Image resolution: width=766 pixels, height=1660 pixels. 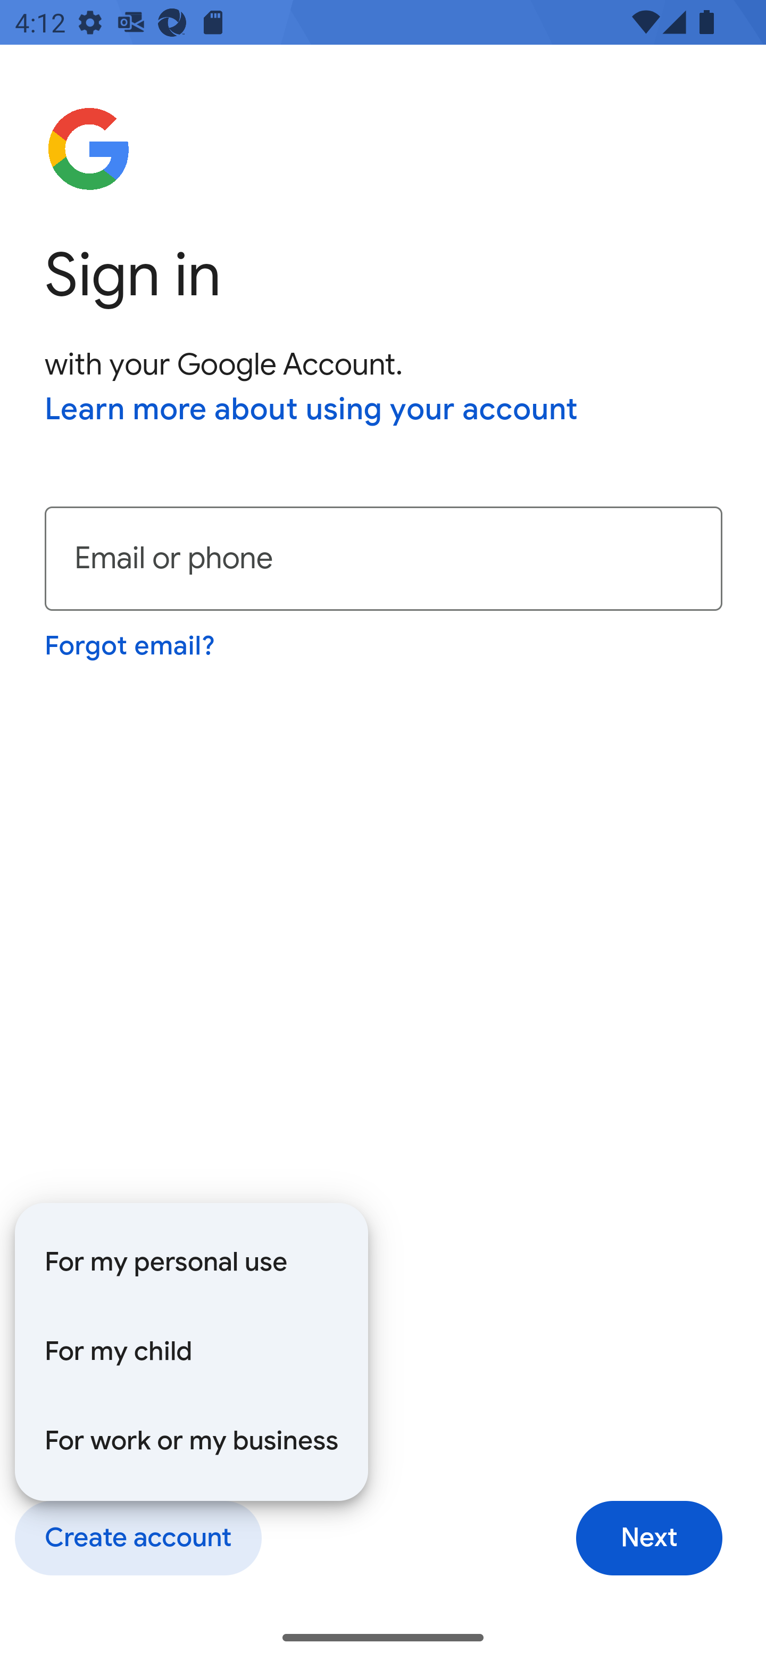 What do you see at coordinates (312, 411) in the screenshot?
I see `Learn more about using your account` at bounding box center [312, 411].